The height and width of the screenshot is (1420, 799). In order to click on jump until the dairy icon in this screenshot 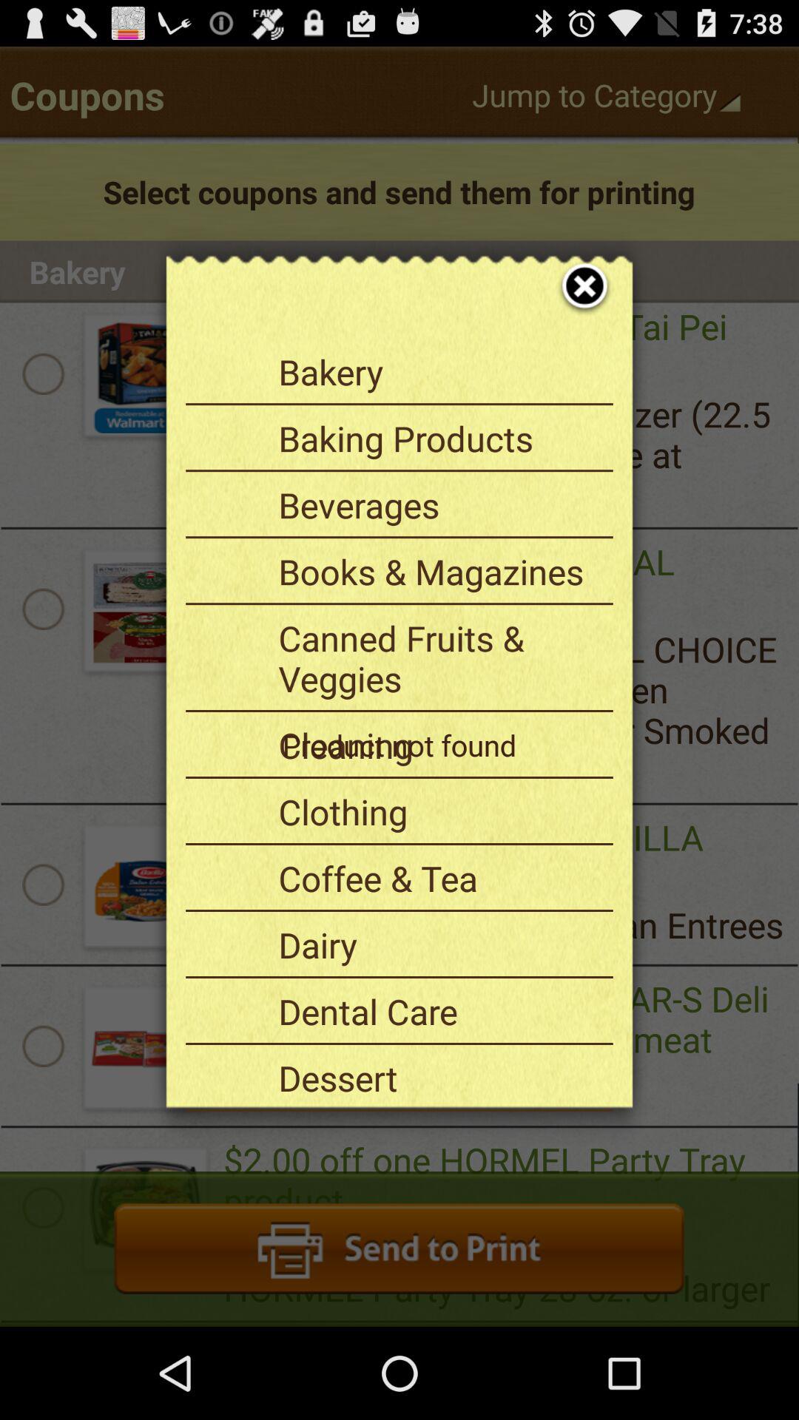, I will do `click(440, 944)`.